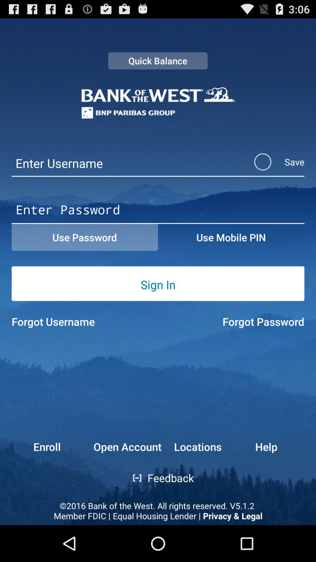 This screenshot has height=562, width=316. I want to click on flip until locations button, so click(197, 447).